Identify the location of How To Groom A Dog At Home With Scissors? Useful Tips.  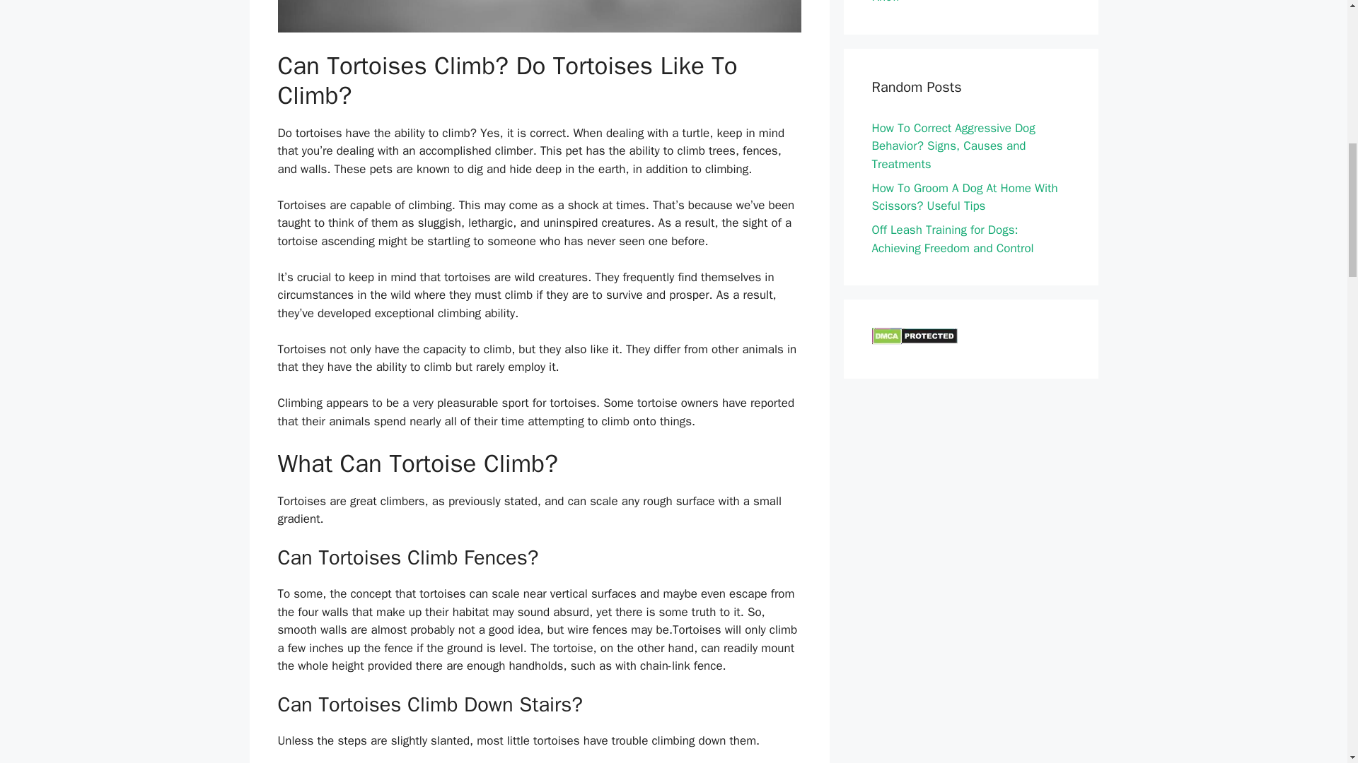
(965, 197).